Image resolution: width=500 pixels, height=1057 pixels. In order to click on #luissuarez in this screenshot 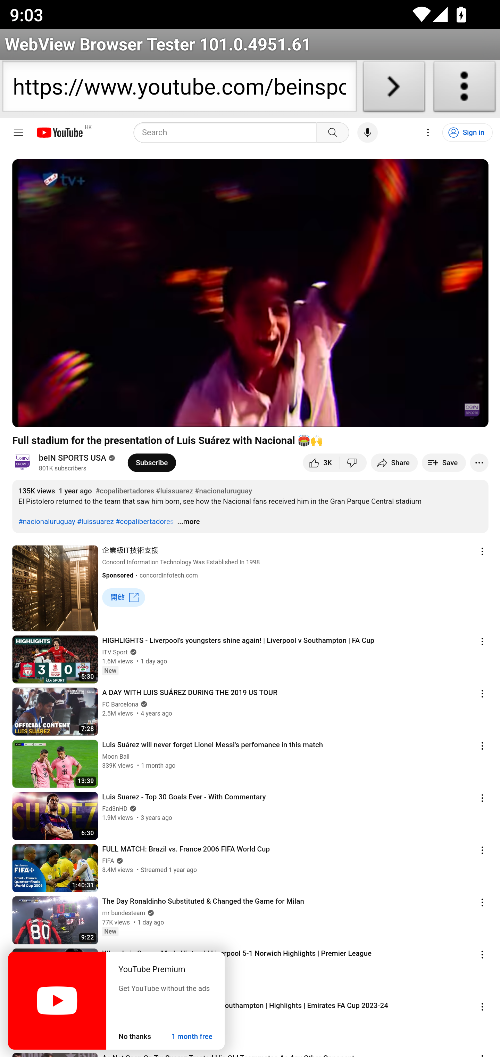, I will do `click(174, 490)`.